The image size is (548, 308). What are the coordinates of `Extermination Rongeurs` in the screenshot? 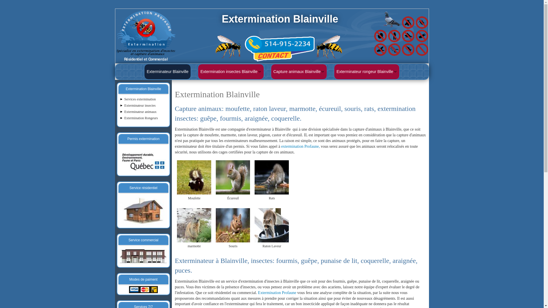 It's located at (141, 118).